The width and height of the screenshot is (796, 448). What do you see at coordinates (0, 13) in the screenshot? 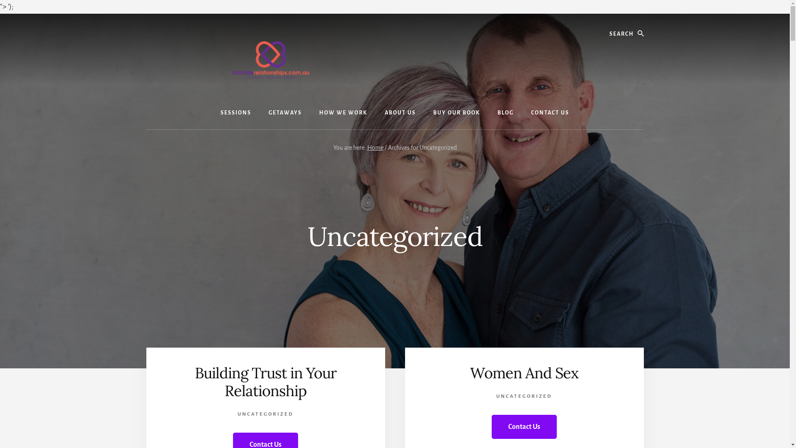
I see `Skip to content` at bounding box center [0, 13].